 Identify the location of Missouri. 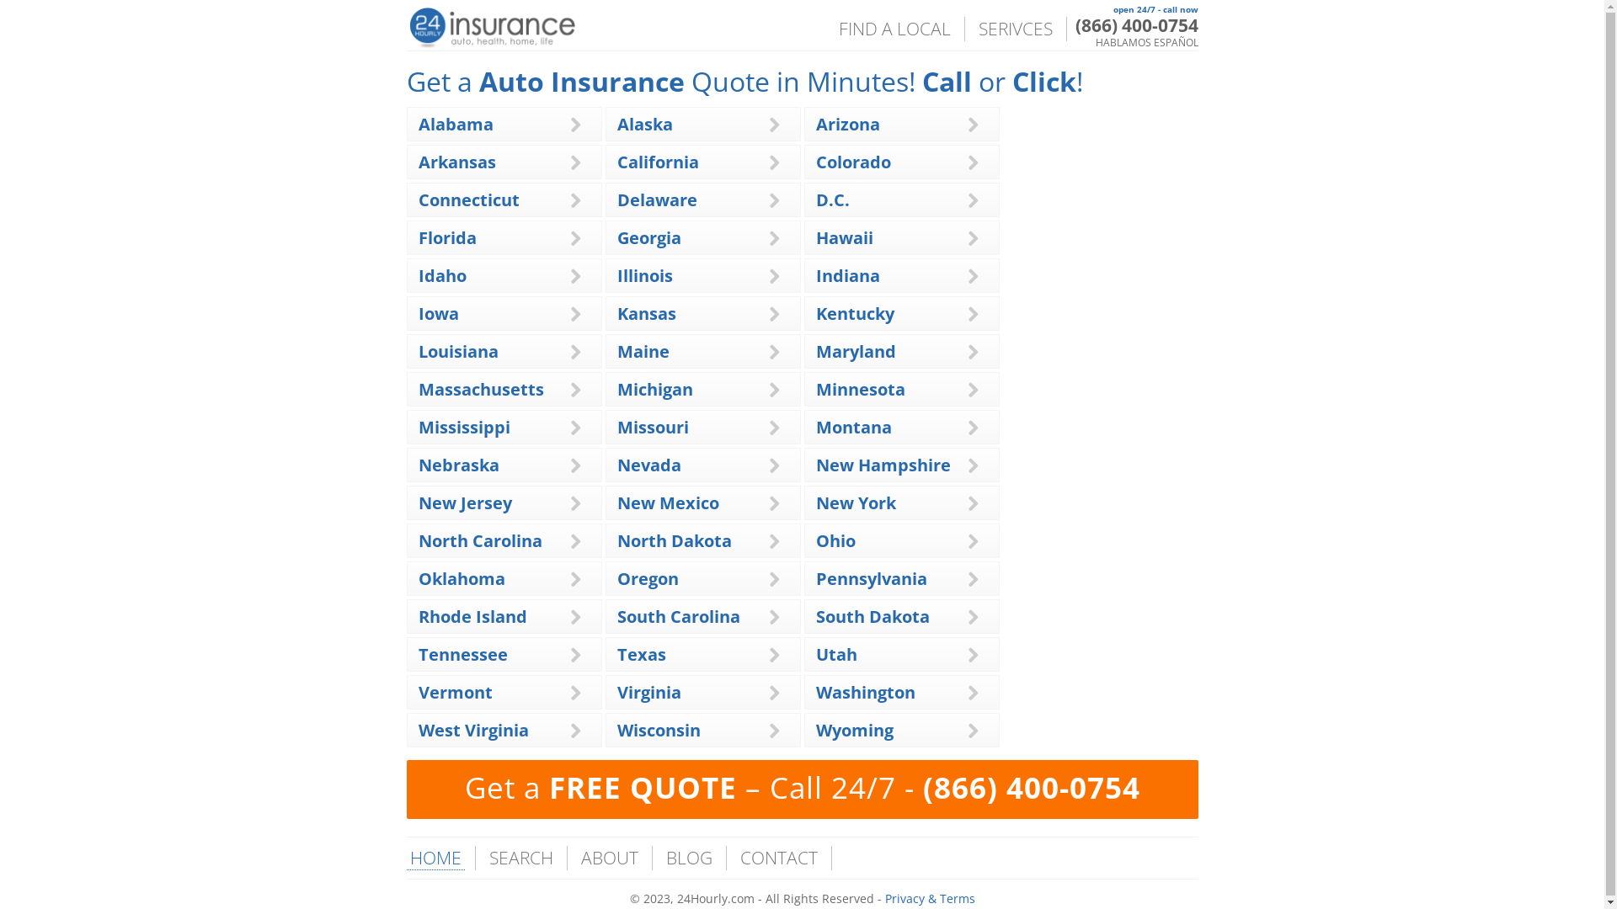
(652, 428).